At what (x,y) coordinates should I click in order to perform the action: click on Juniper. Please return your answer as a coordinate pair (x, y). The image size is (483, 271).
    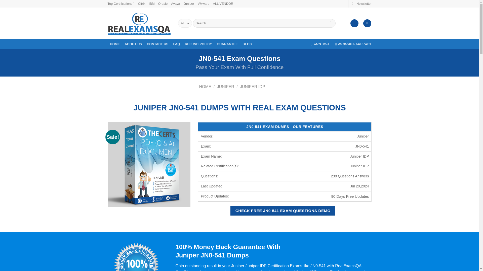
    Looking at the image, I should click on (189, 4).